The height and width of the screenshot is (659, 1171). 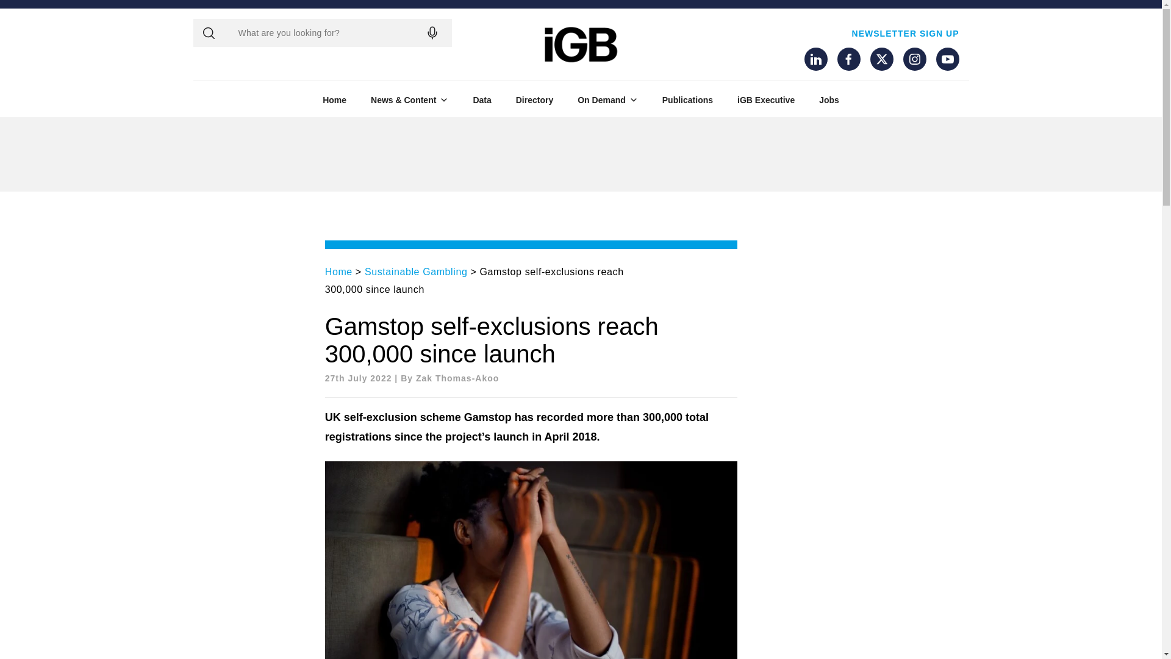 What do you see at coordinates (334, 100) in the screenshot?
I see `Home` at bounding box center [334, 100].